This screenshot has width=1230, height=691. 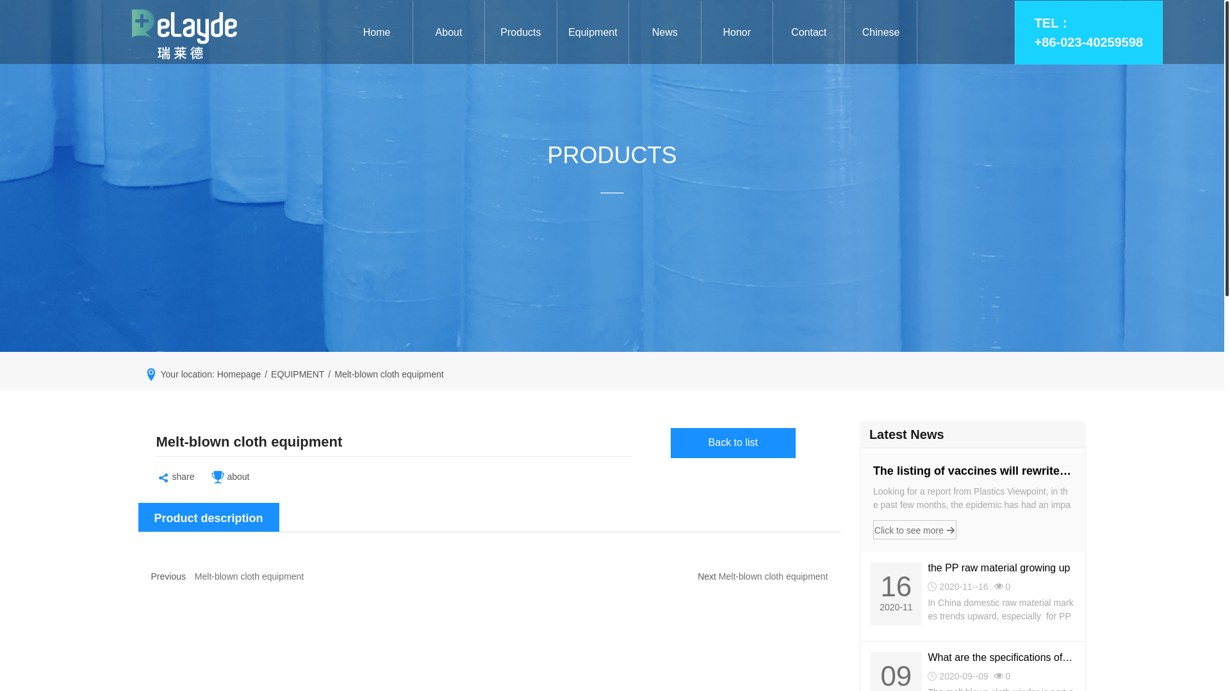 What do you see at coordinates (229, 477) in the screenshot?
I see `about` at bounding box center [229, 477].